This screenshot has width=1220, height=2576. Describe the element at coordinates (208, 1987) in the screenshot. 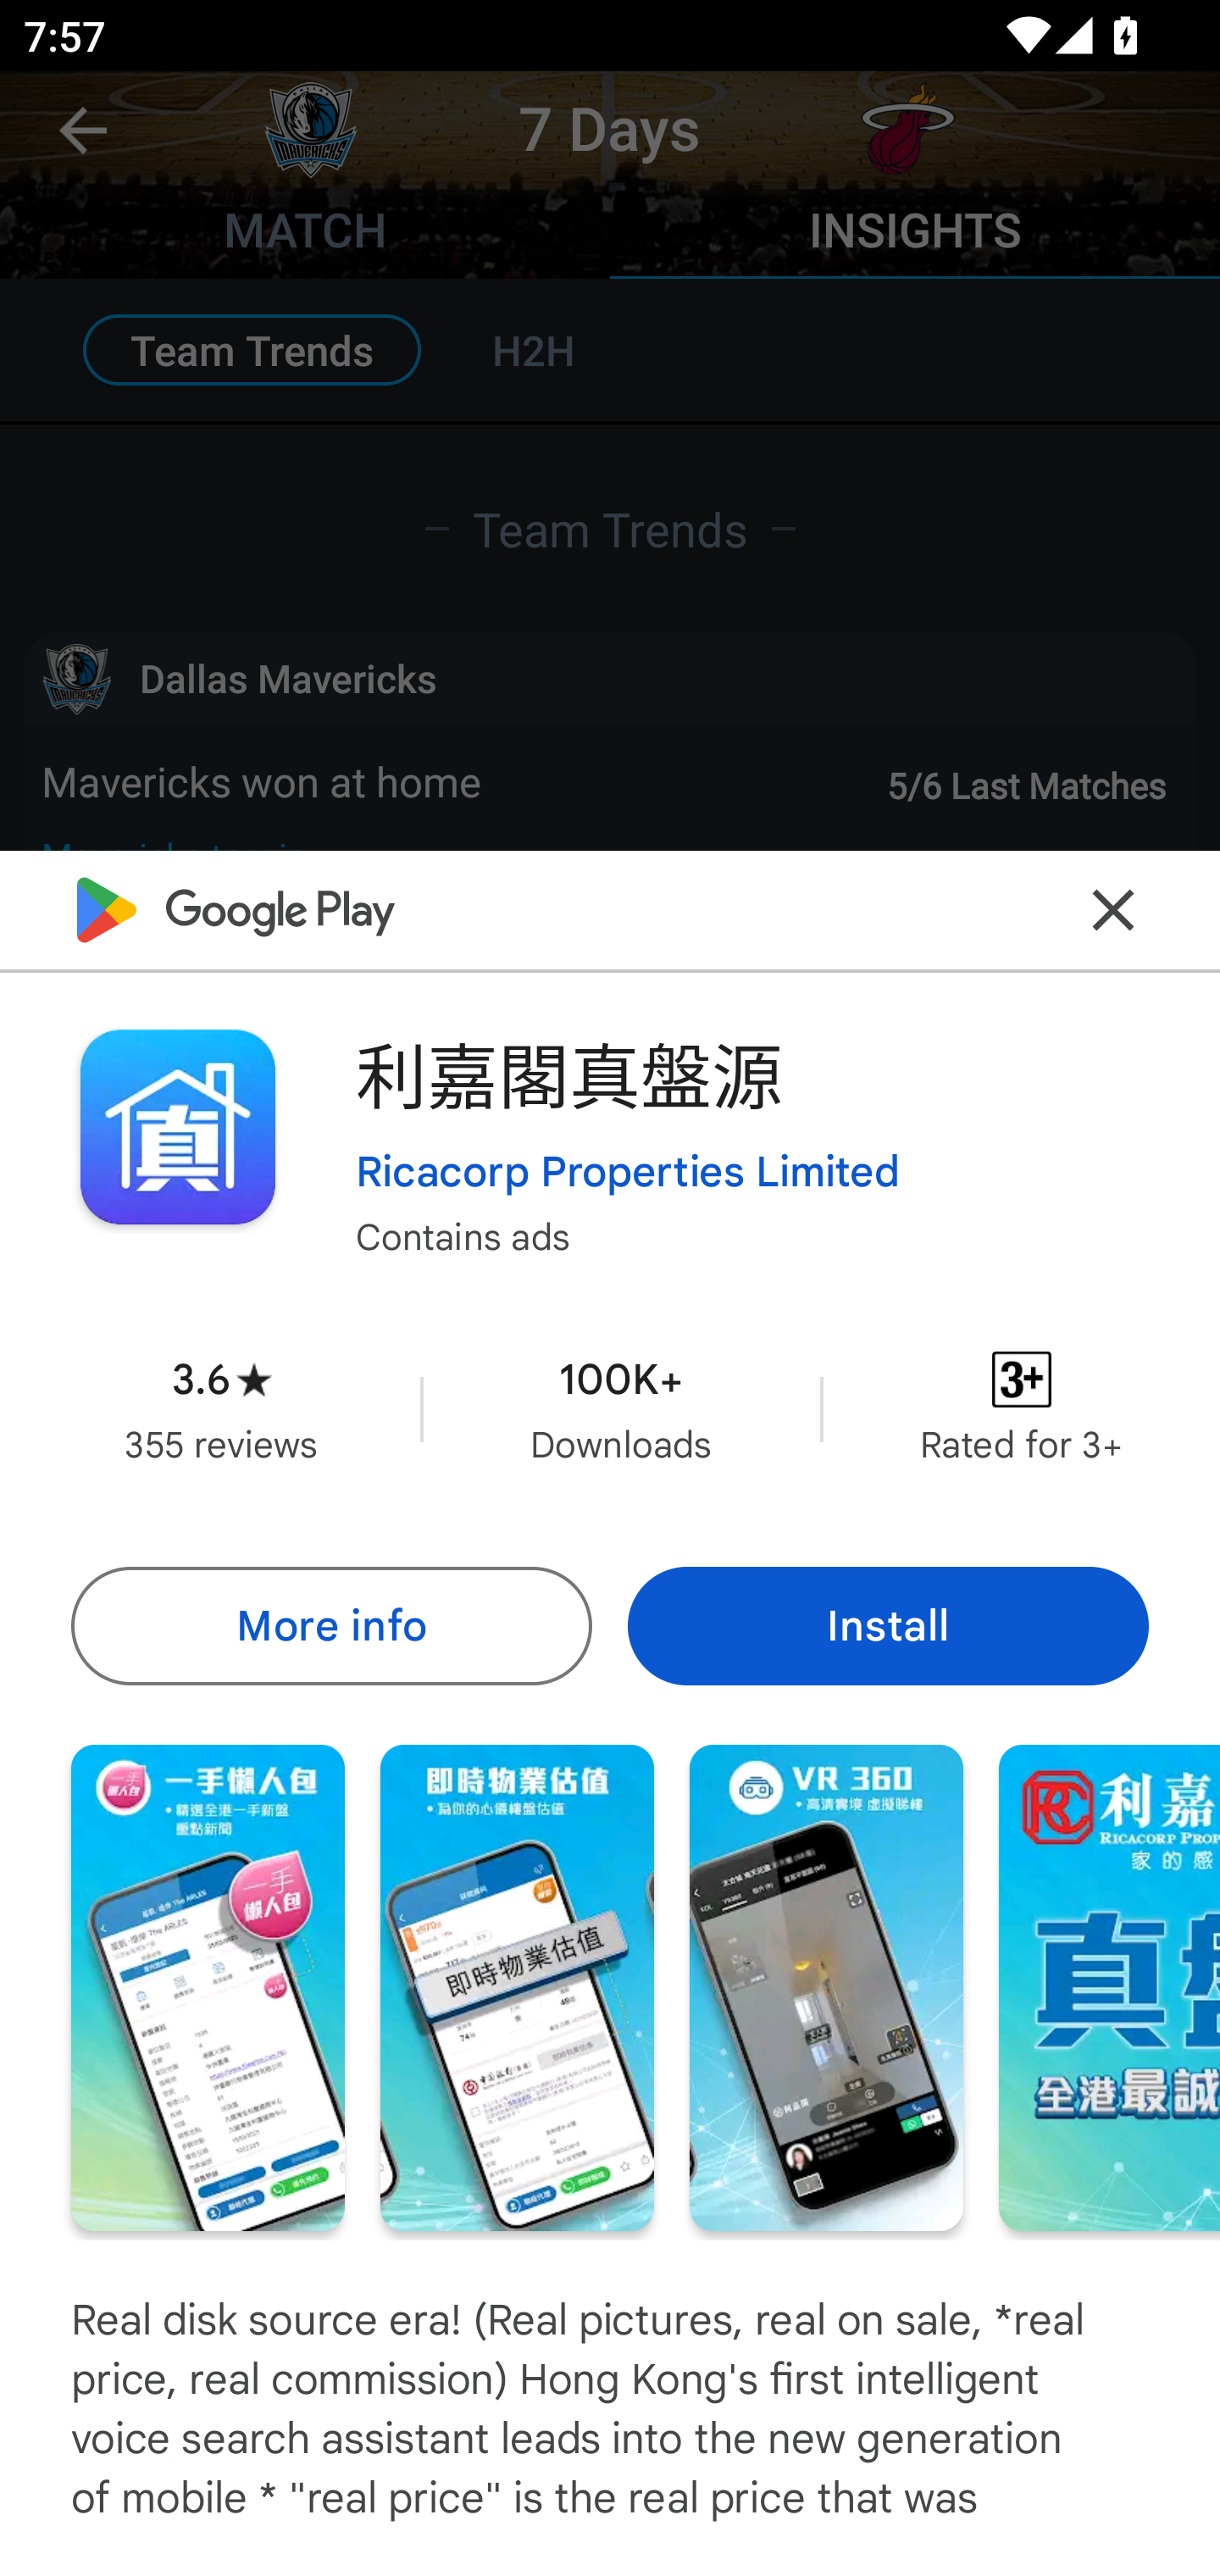

I see `Screenshot "1" of "4"` at that location.